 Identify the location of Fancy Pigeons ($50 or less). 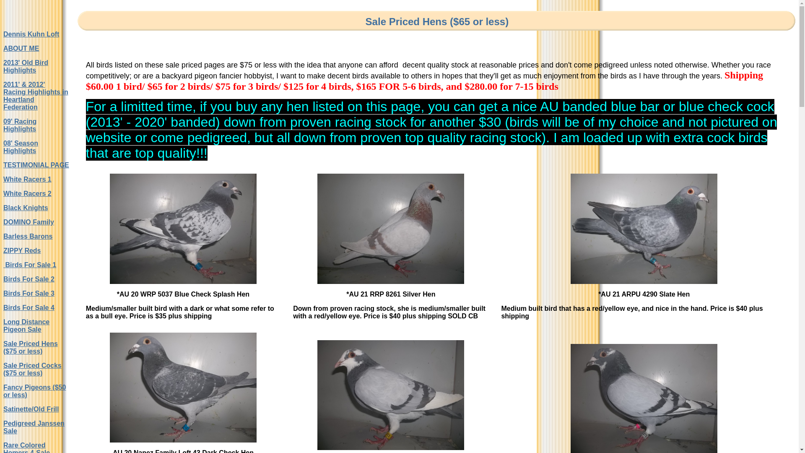
(34, 391).